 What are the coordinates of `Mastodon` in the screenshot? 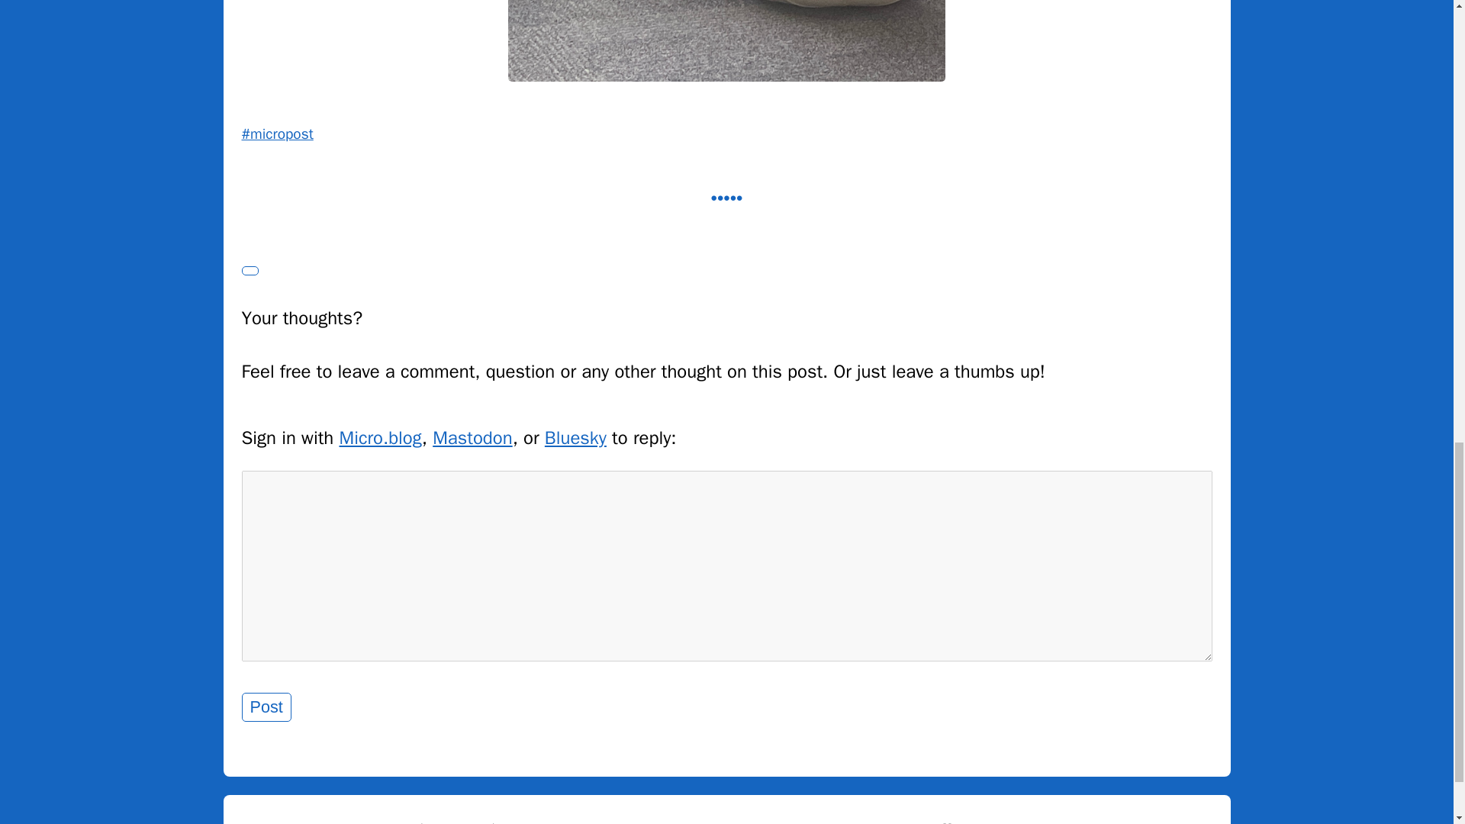 It's located at (472, 438).